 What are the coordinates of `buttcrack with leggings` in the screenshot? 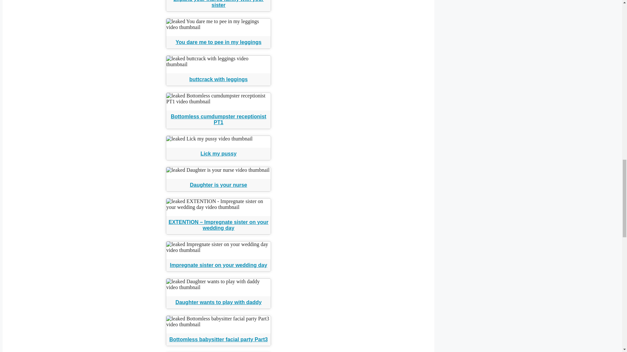 It's located at (218, 79).